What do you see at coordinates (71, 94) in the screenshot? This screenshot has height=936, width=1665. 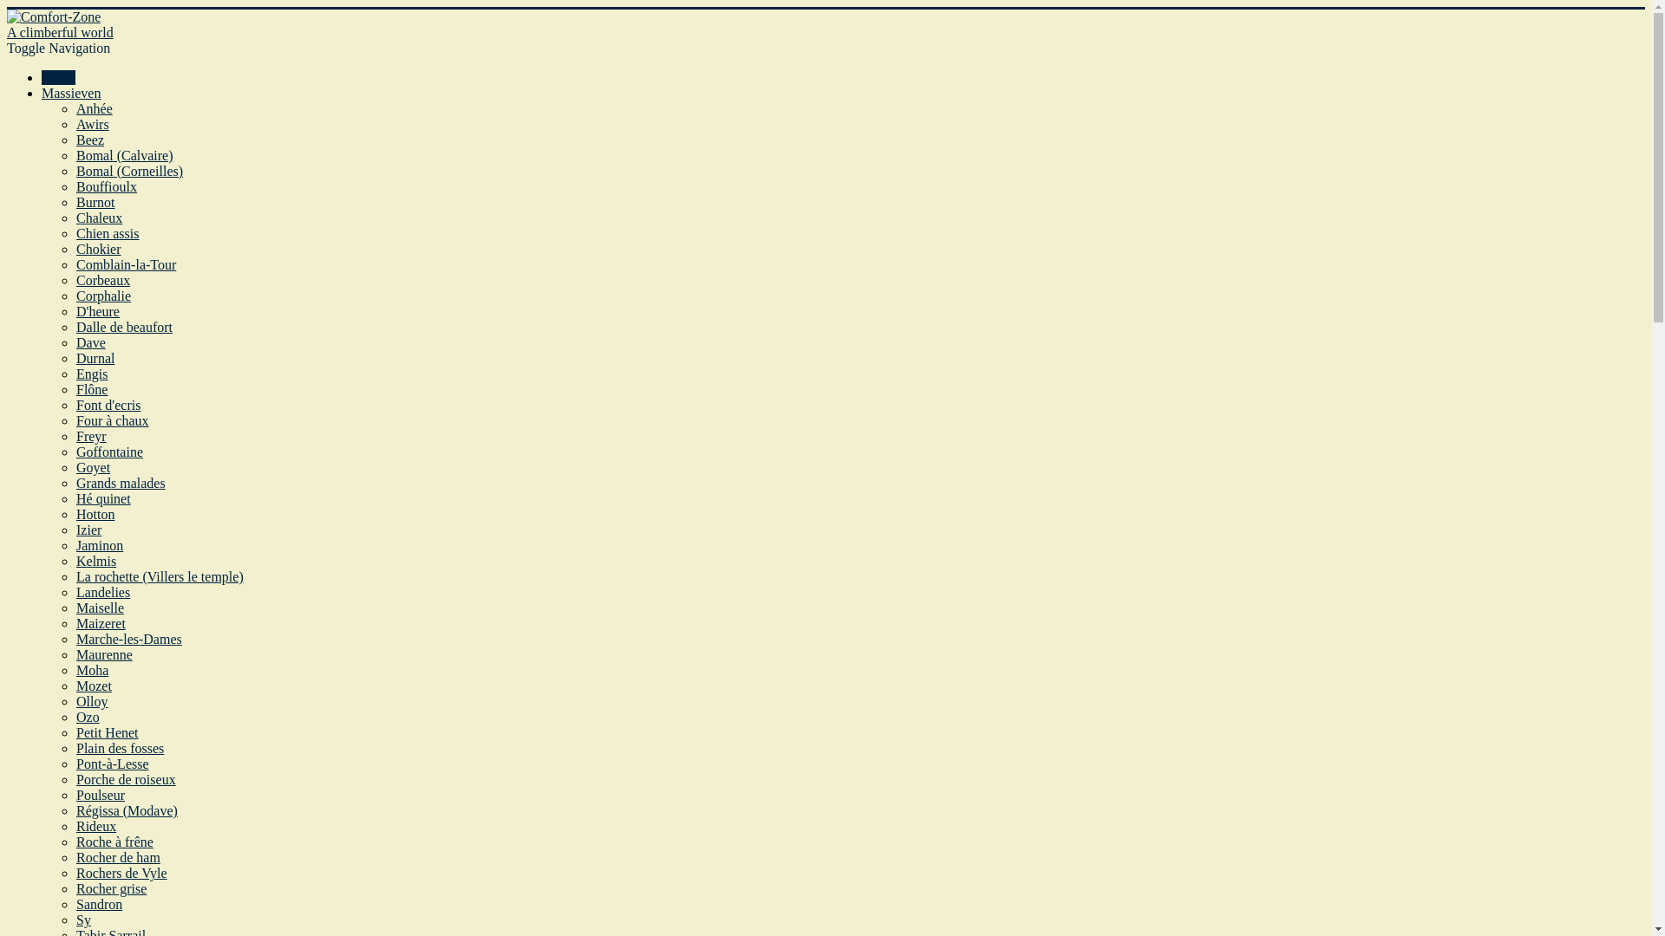 I see `Massieven` at bounding box center [71, 94].